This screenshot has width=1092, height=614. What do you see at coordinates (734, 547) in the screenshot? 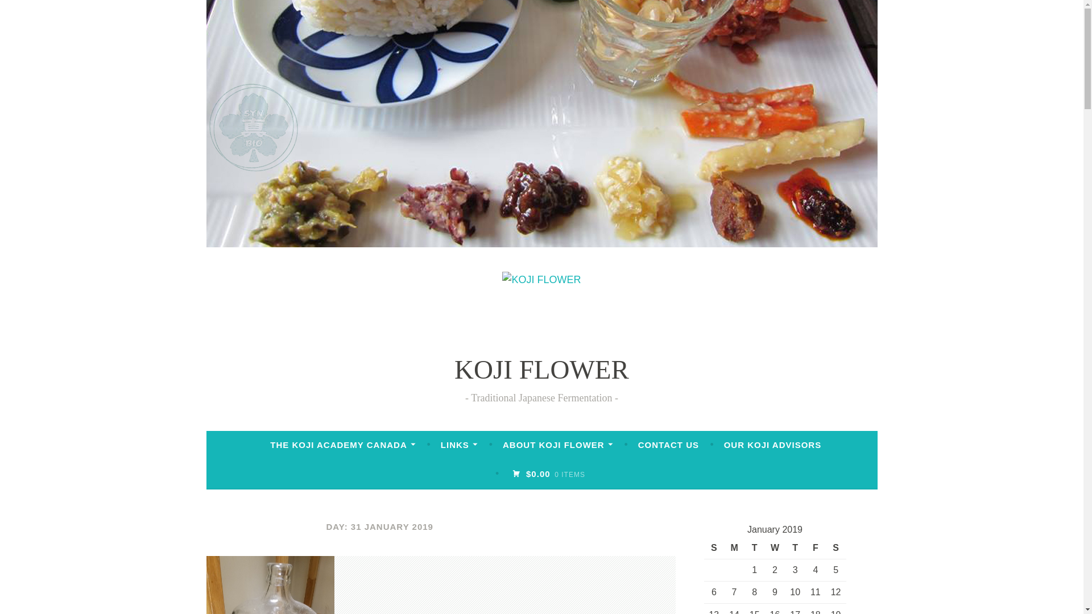
I see `Monday` at bounding box center [734, 547].